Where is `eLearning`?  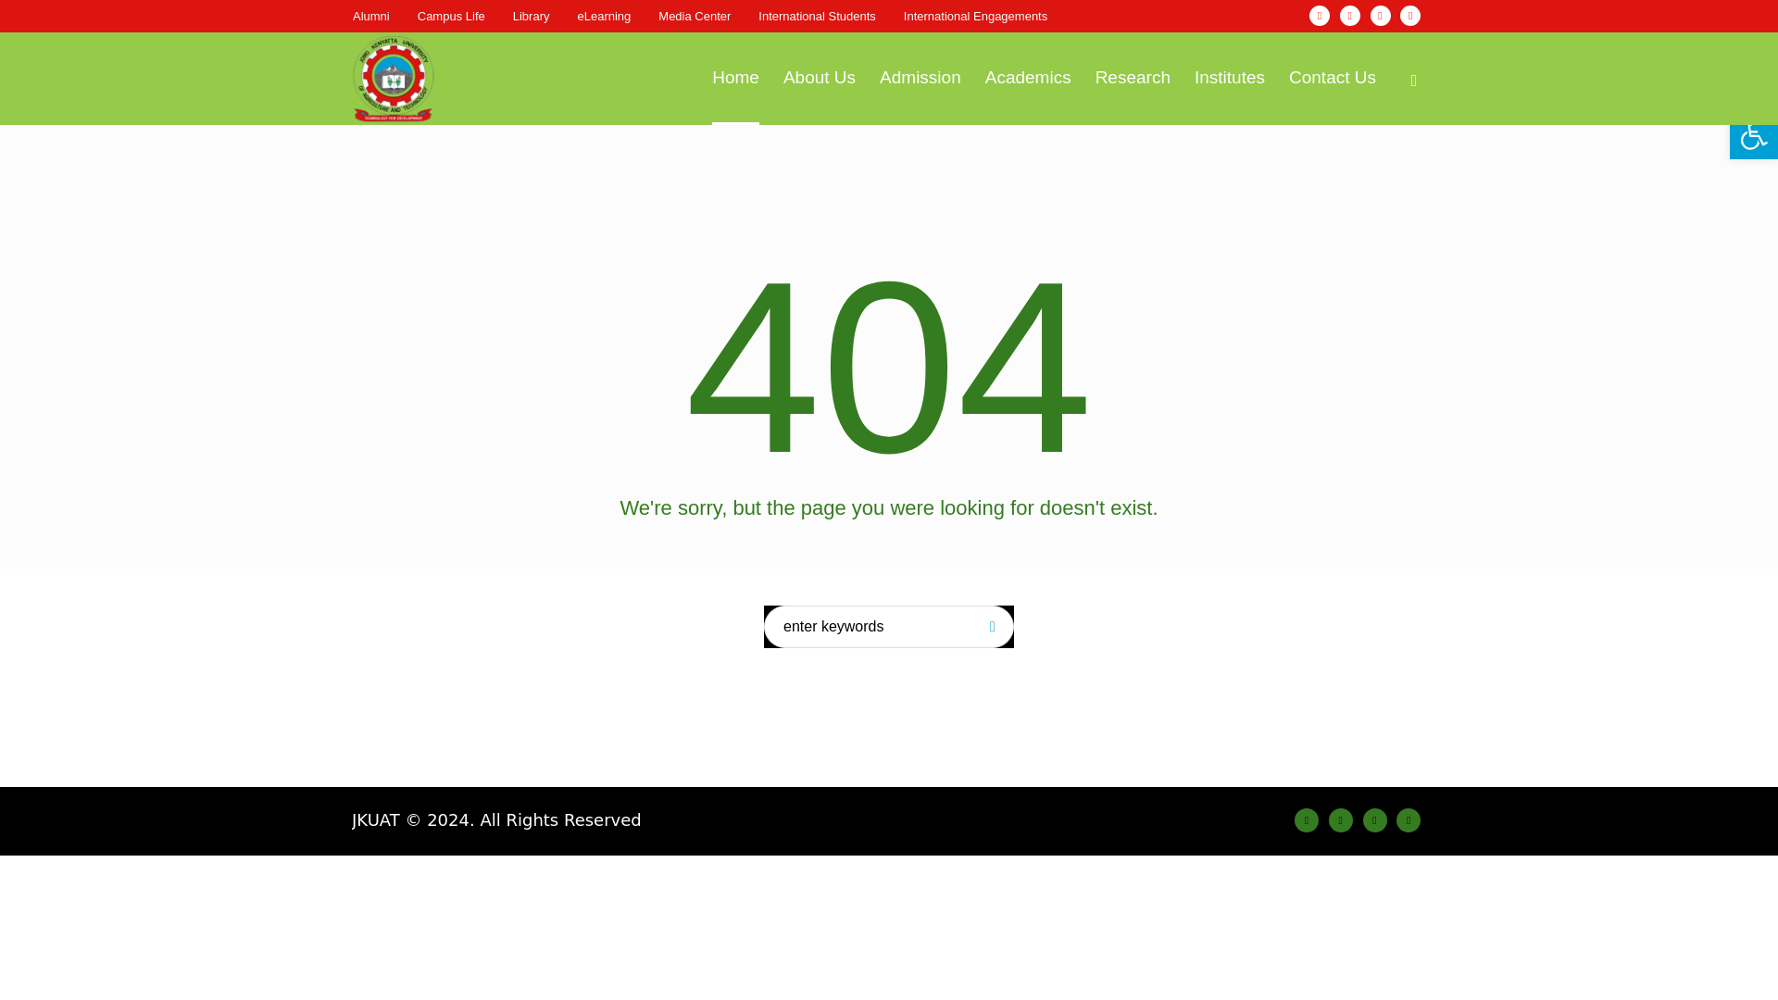
eLearning is located at coordinates (604, 16).